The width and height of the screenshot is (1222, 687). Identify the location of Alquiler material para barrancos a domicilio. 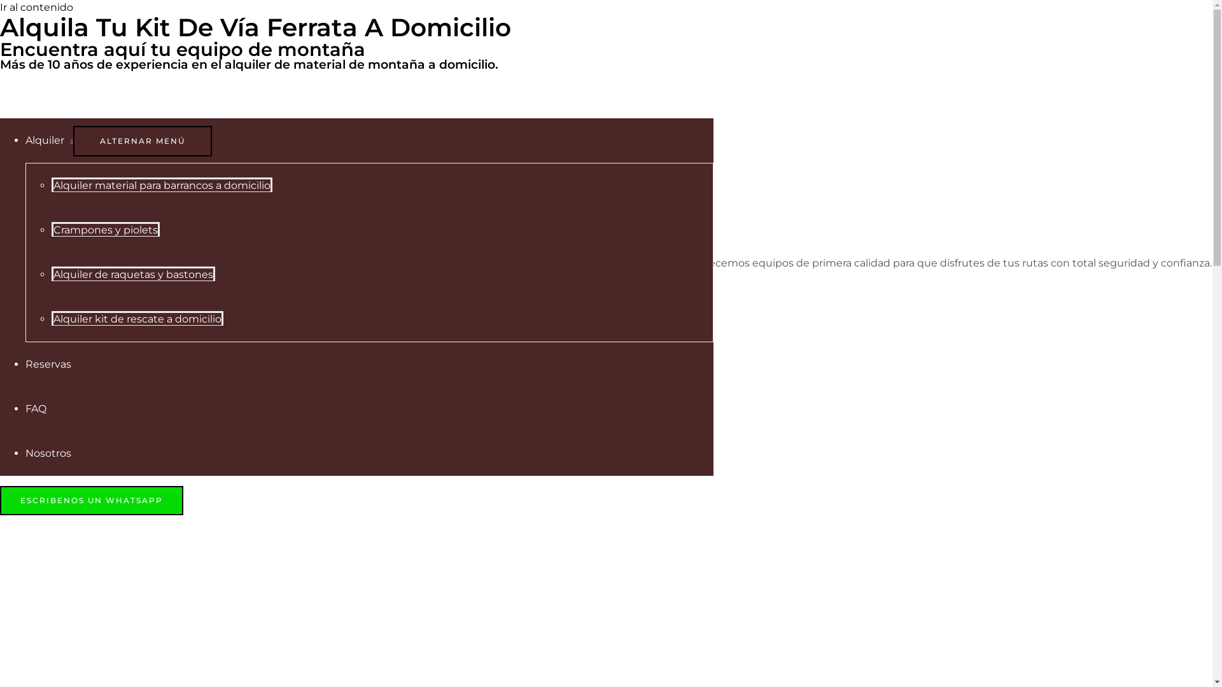
(162, 184).